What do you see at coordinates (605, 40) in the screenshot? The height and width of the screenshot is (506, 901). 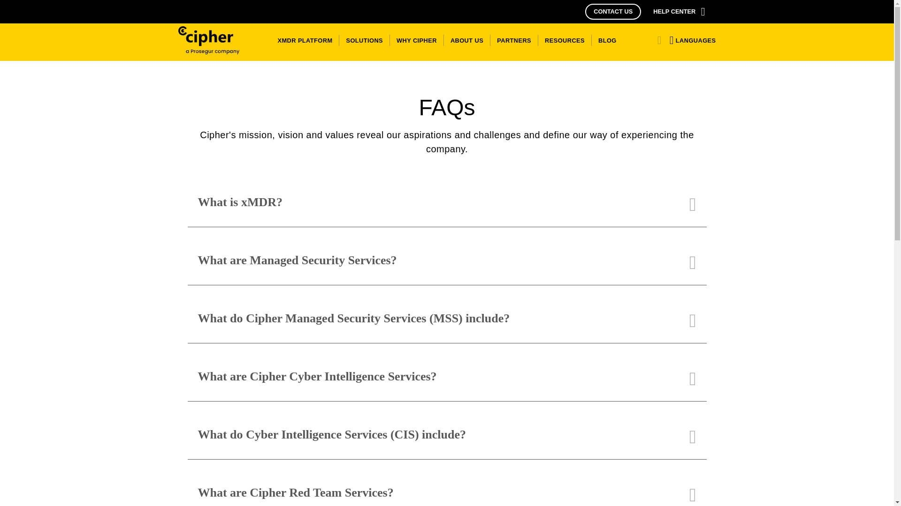 I see `BLOG` at bounding box center [605, 40].